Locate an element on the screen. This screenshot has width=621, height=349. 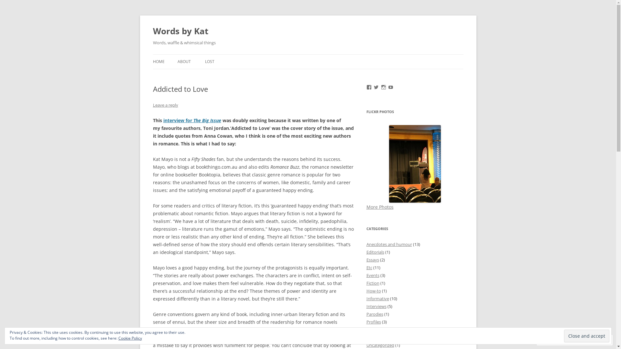
ABOUT is located at coordinates (184, 62).